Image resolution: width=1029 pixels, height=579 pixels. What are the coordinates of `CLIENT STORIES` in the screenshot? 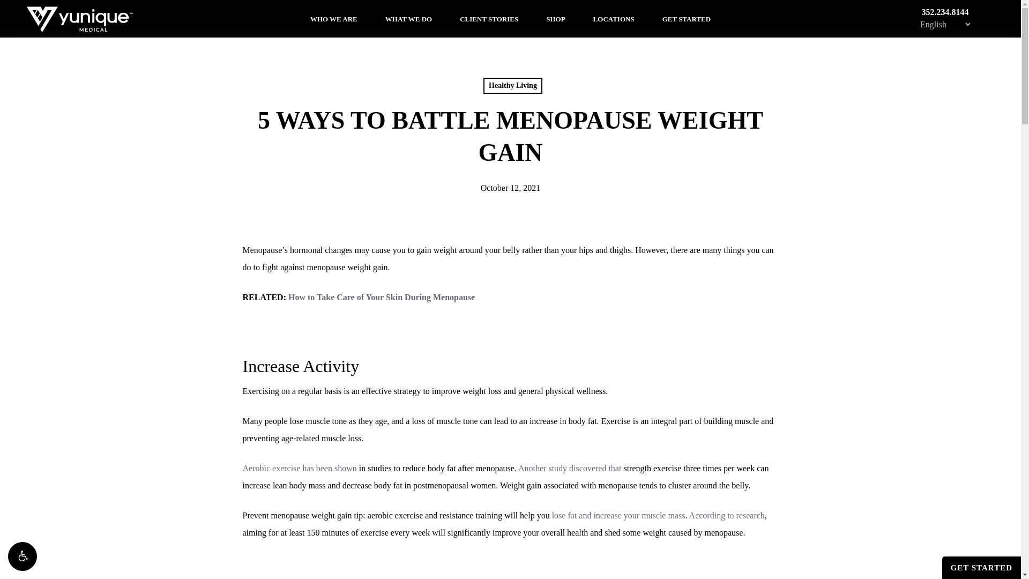 It's located at (489, 18).